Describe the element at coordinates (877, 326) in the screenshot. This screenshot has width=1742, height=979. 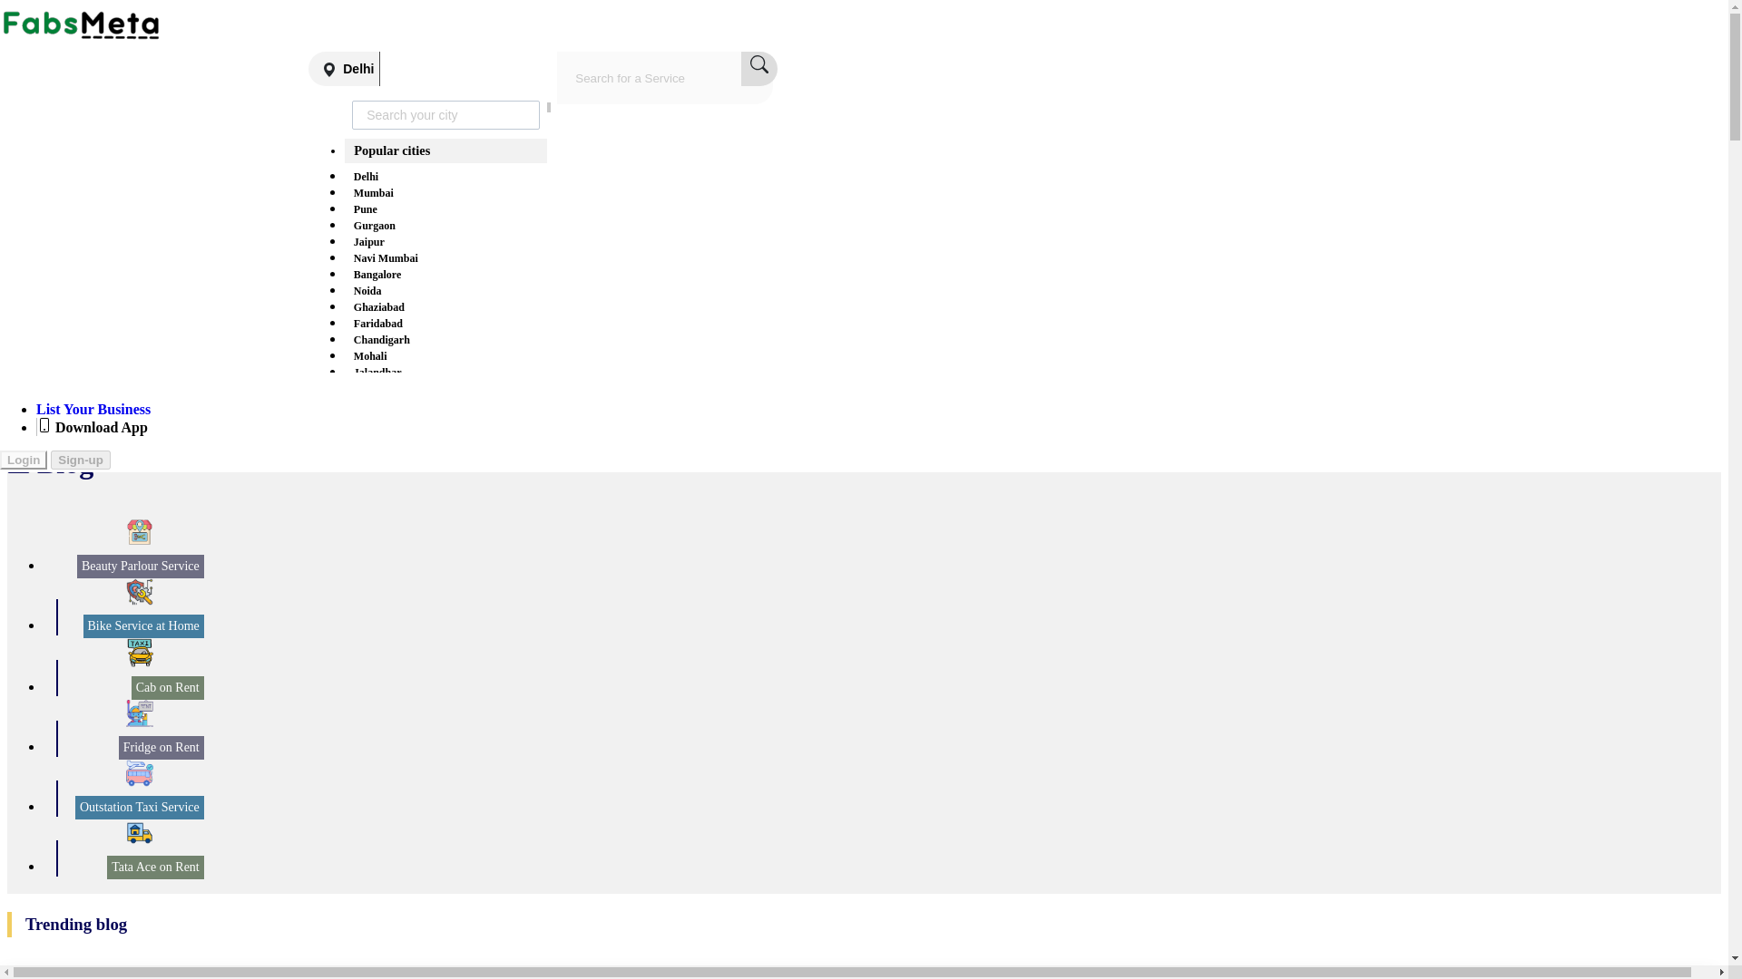
I see `Login` at that location.